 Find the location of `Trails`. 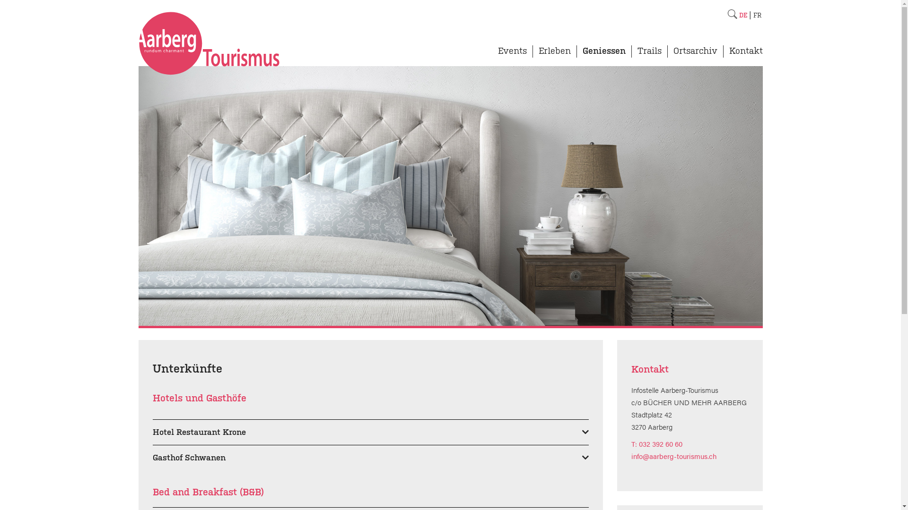

Trails is located at coordinates (650, 55).